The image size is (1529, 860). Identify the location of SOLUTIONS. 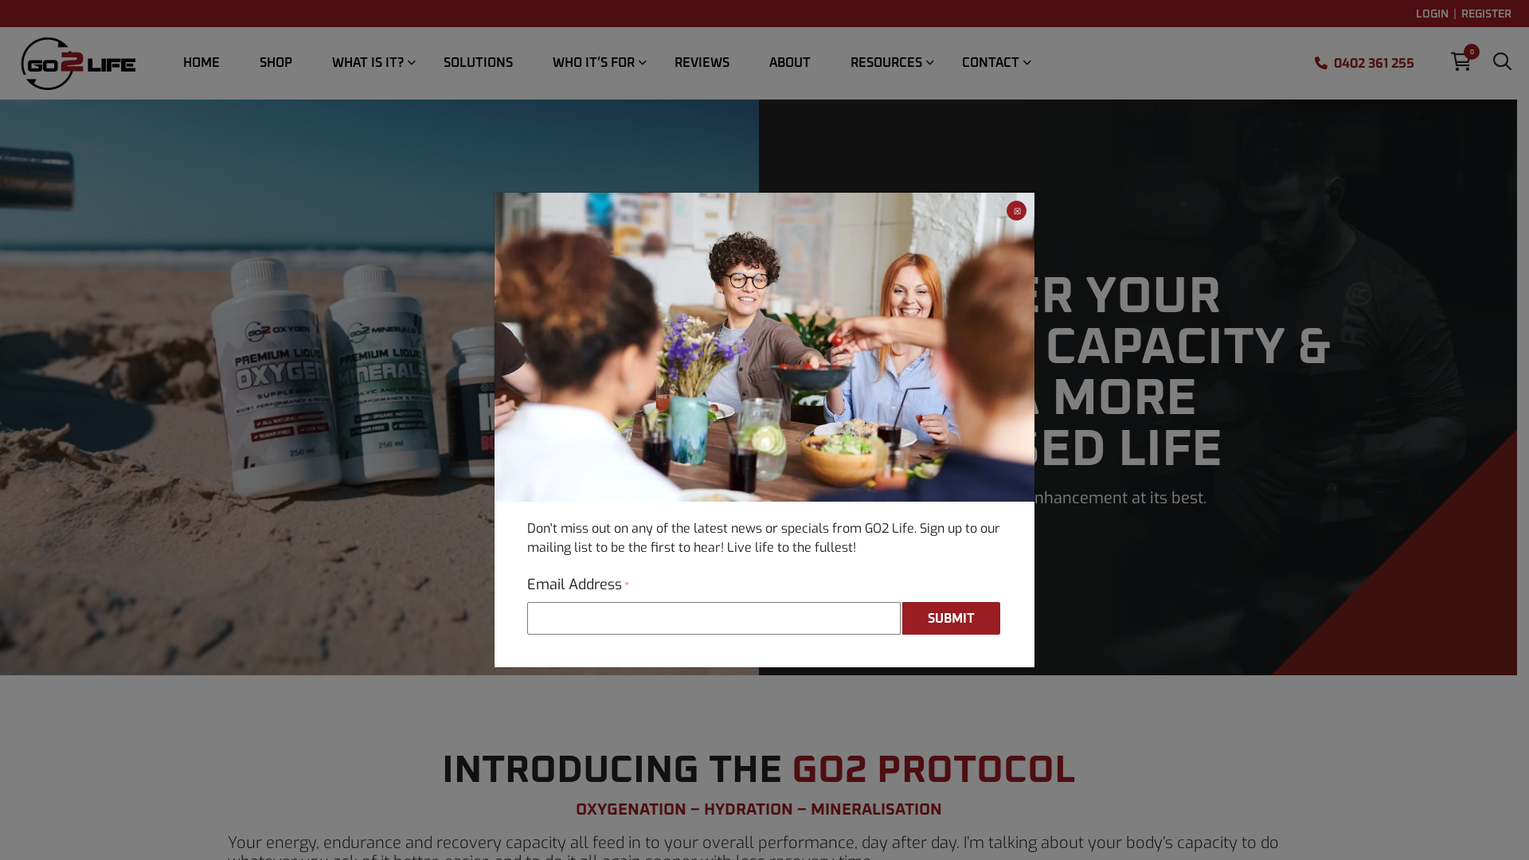
(478, 63).